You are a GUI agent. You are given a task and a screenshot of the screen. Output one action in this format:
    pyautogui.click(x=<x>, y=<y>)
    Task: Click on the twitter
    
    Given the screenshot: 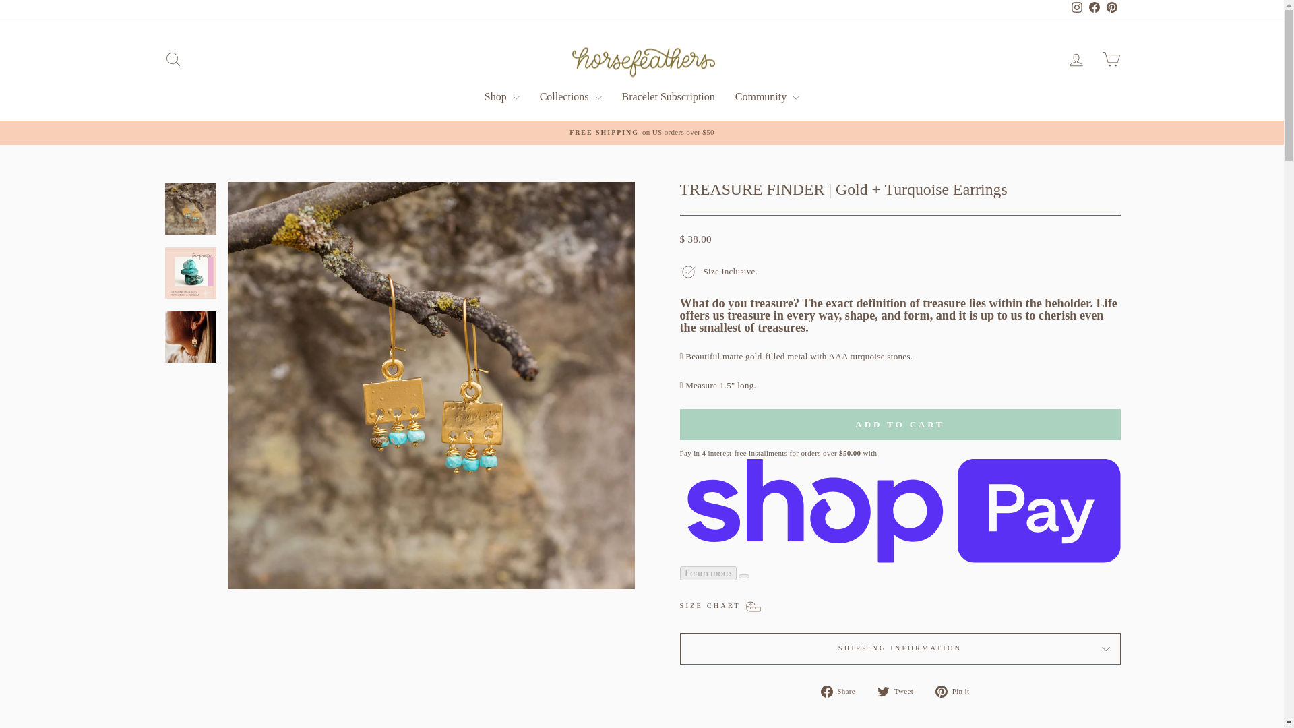 What is the action you would take?
    pyautogui.click(x=883, y=692)
    